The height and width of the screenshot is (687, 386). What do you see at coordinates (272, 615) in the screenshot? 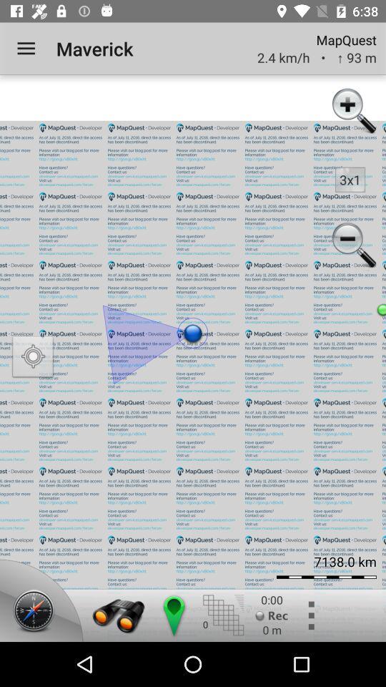
I see `open recorded details` at bounding box center [272, 615].